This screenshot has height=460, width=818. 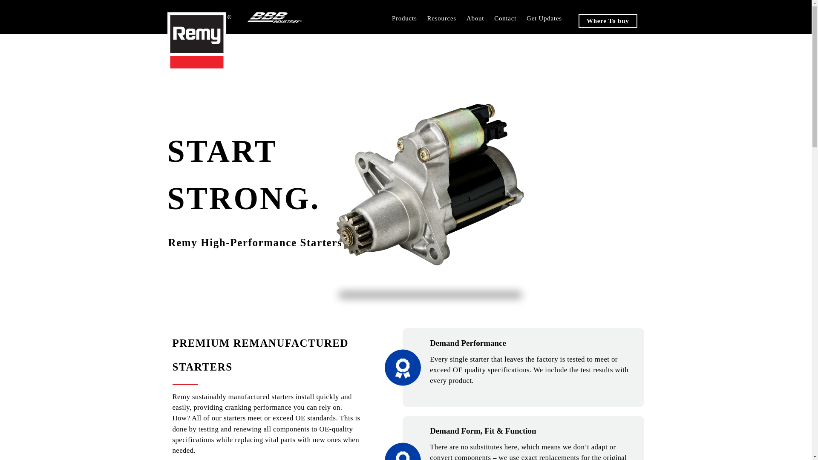 I want to click on Products, so click(x=404, y=18).